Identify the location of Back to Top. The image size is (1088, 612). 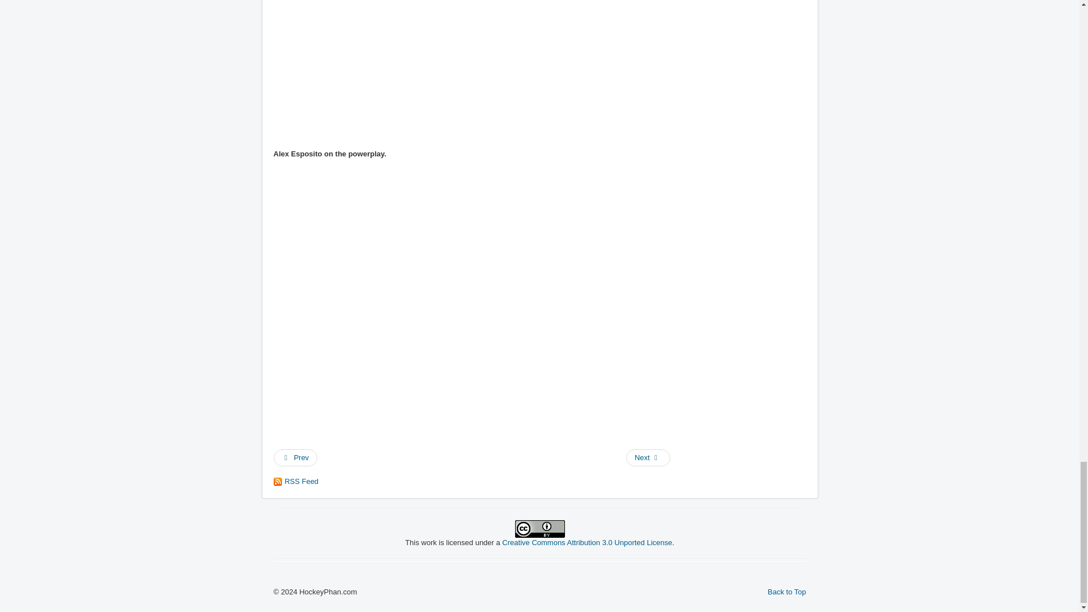
(787, 592).